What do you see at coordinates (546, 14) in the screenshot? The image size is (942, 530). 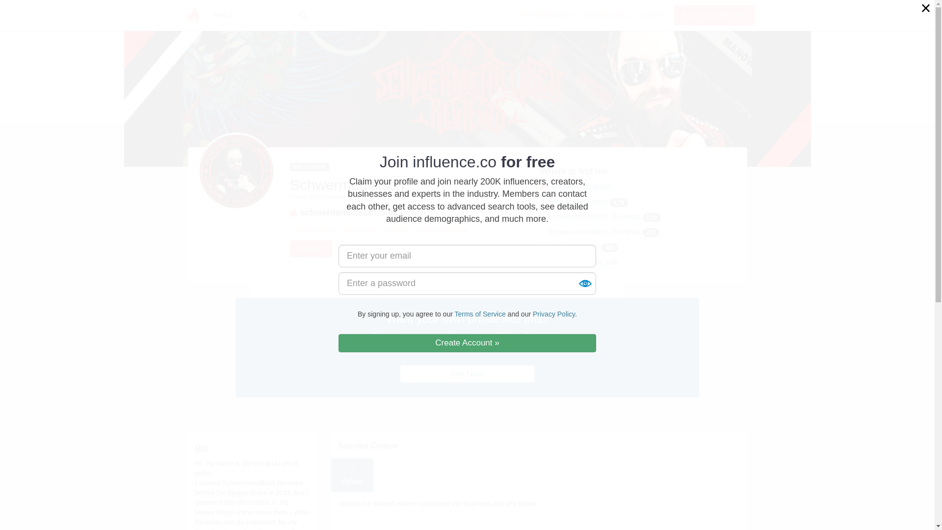 I see `INFLUENCERS` at bounding box center [546, 14].